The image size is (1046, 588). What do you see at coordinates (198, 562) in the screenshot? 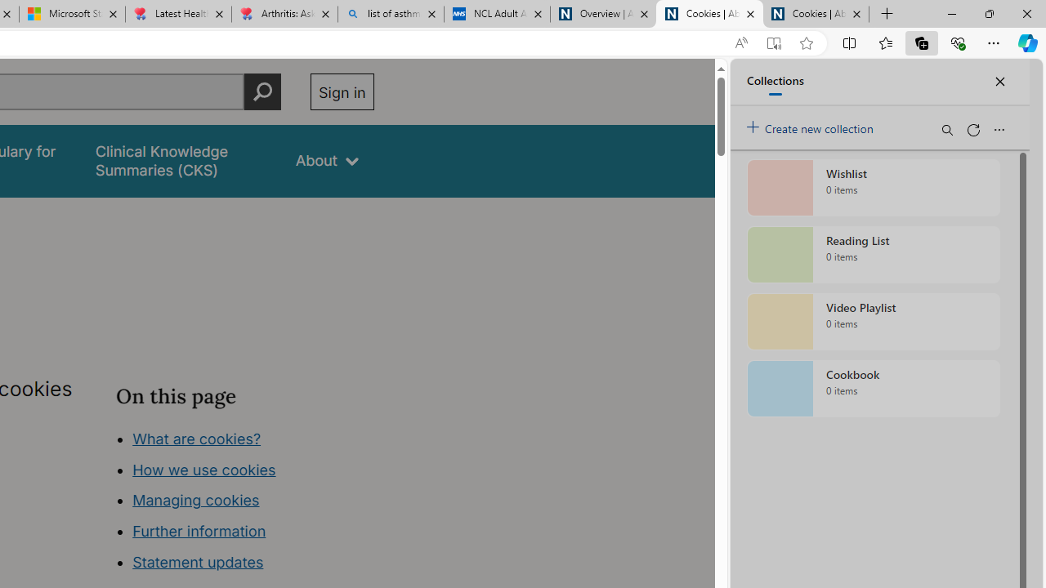
I see `Statement updates` at bounding box center [198, 562].